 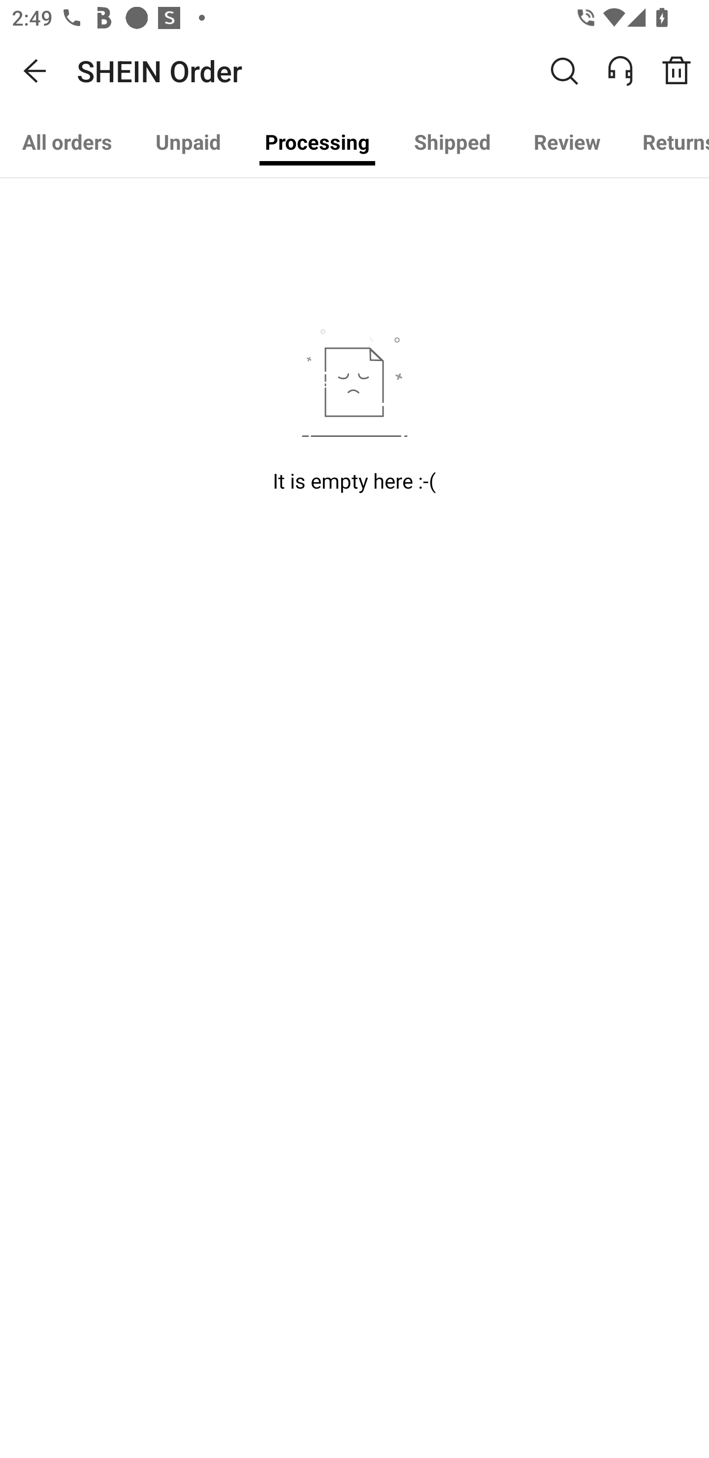 I want to click on Search, so click(x=564, y=71).